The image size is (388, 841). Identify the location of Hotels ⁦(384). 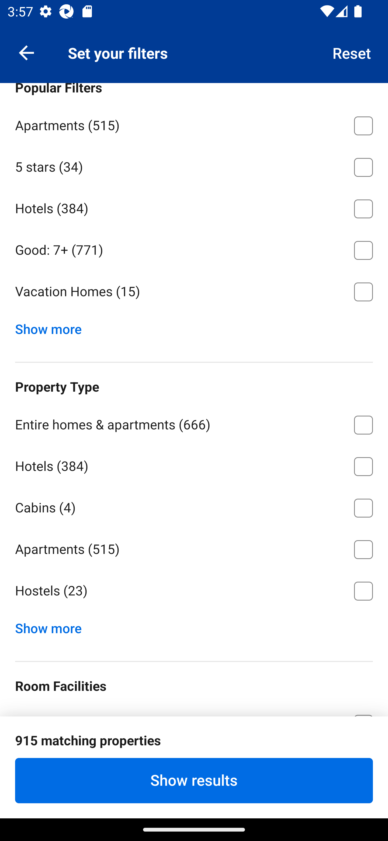
(194, 207).